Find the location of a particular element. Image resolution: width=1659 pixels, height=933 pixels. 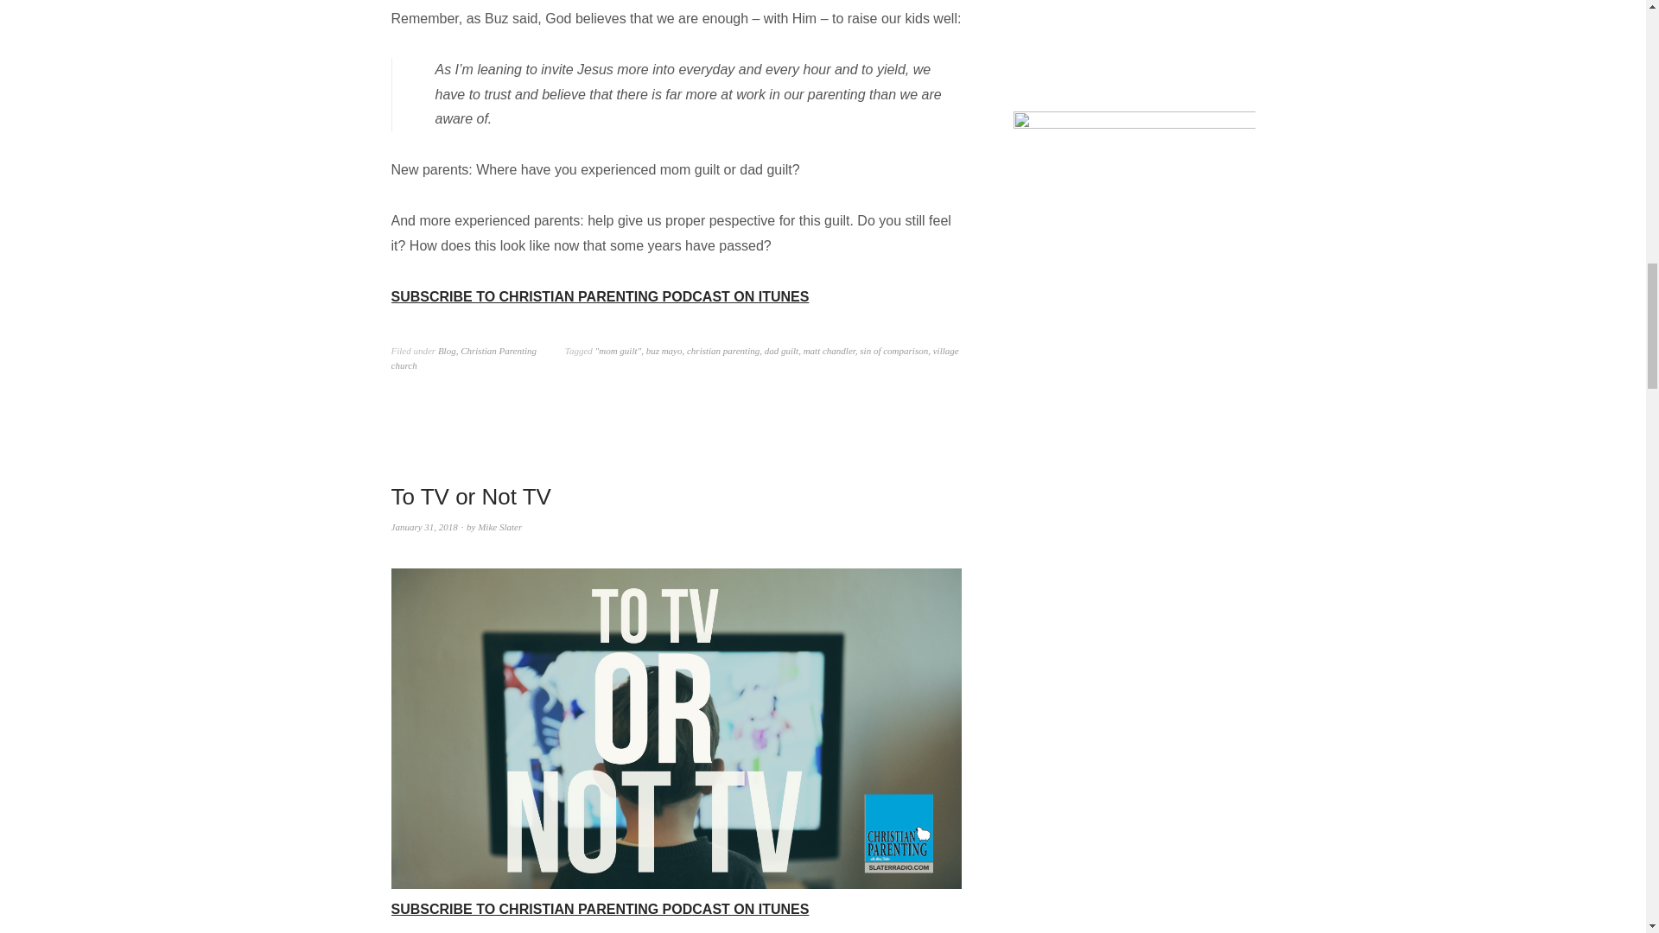

matt chandler is located at coordinates (829, 350).